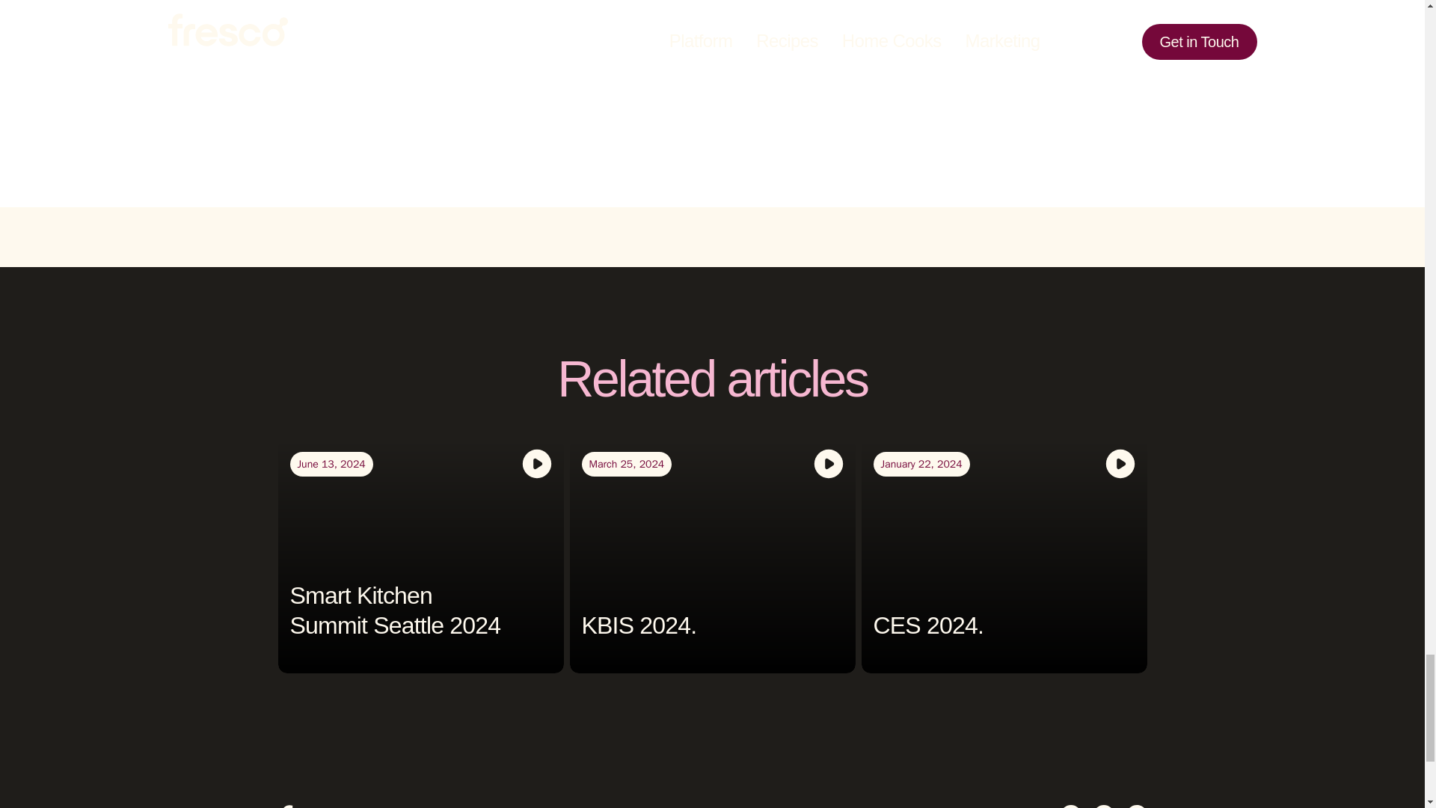 The width and height of the screenshot is (1436, 808). I want to click on Smart Kitchen Summit Seattle 2024, so click(395, 610).